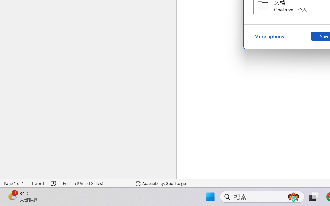  What do you see at coordinates (37, 183) in the screenshot?
I see `Word Count 1 word` at bounding box center [37, 183].